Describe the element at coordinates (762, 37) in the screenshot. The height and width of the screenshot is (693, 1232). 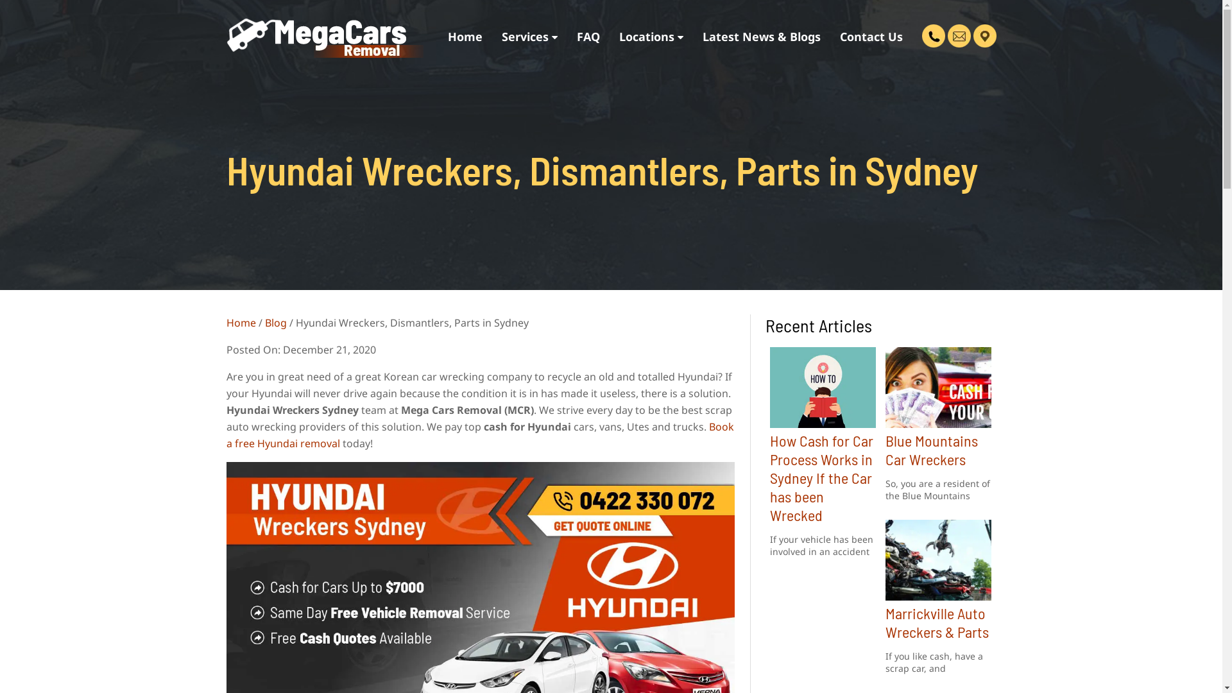
I see `Latest News & Blogs` at that location.